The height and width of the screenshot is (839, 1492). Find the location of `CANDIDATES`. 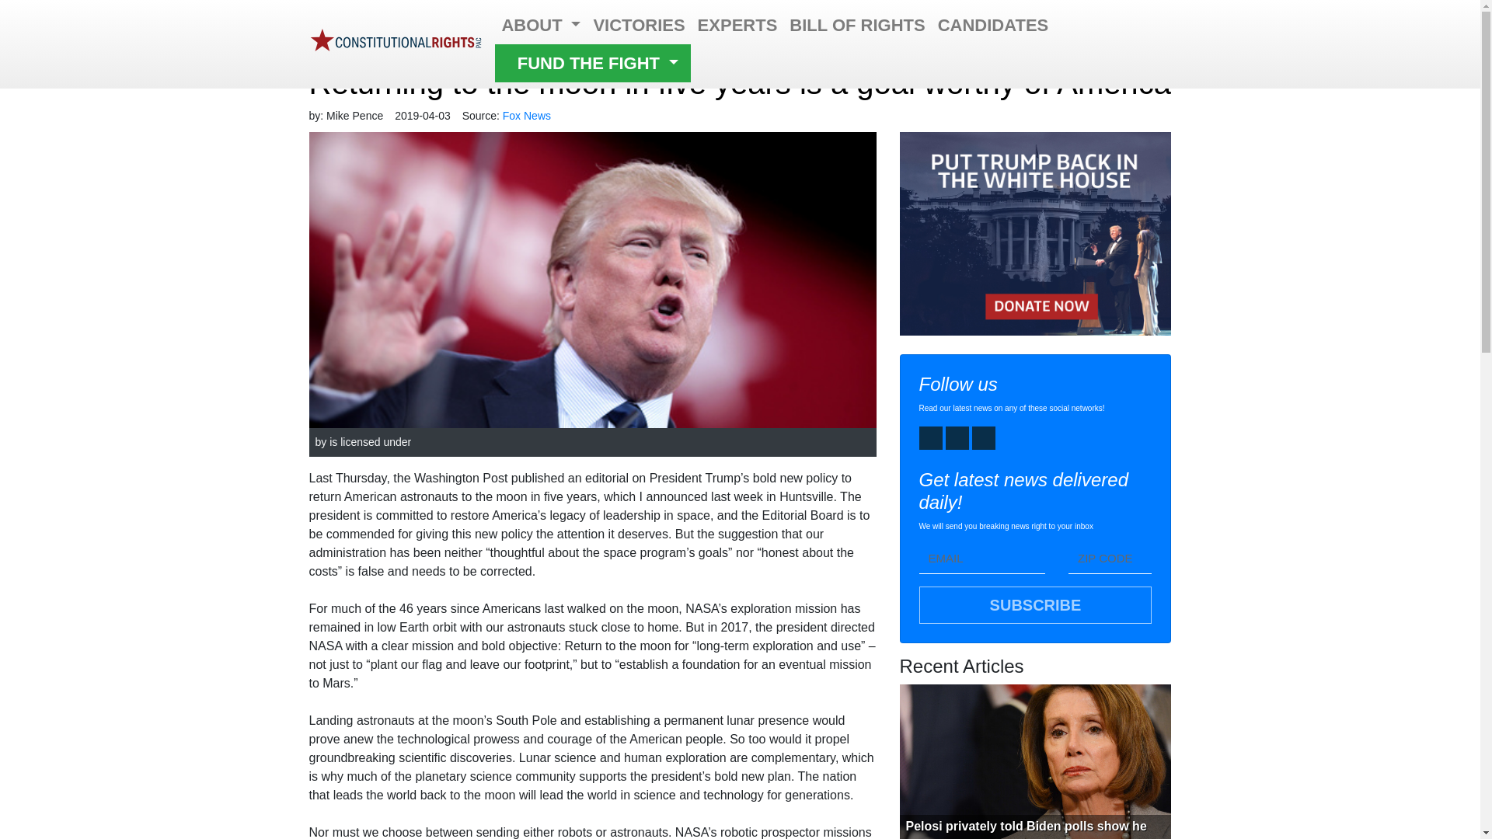

CANDIDATES is located at coordinates (993, 25).